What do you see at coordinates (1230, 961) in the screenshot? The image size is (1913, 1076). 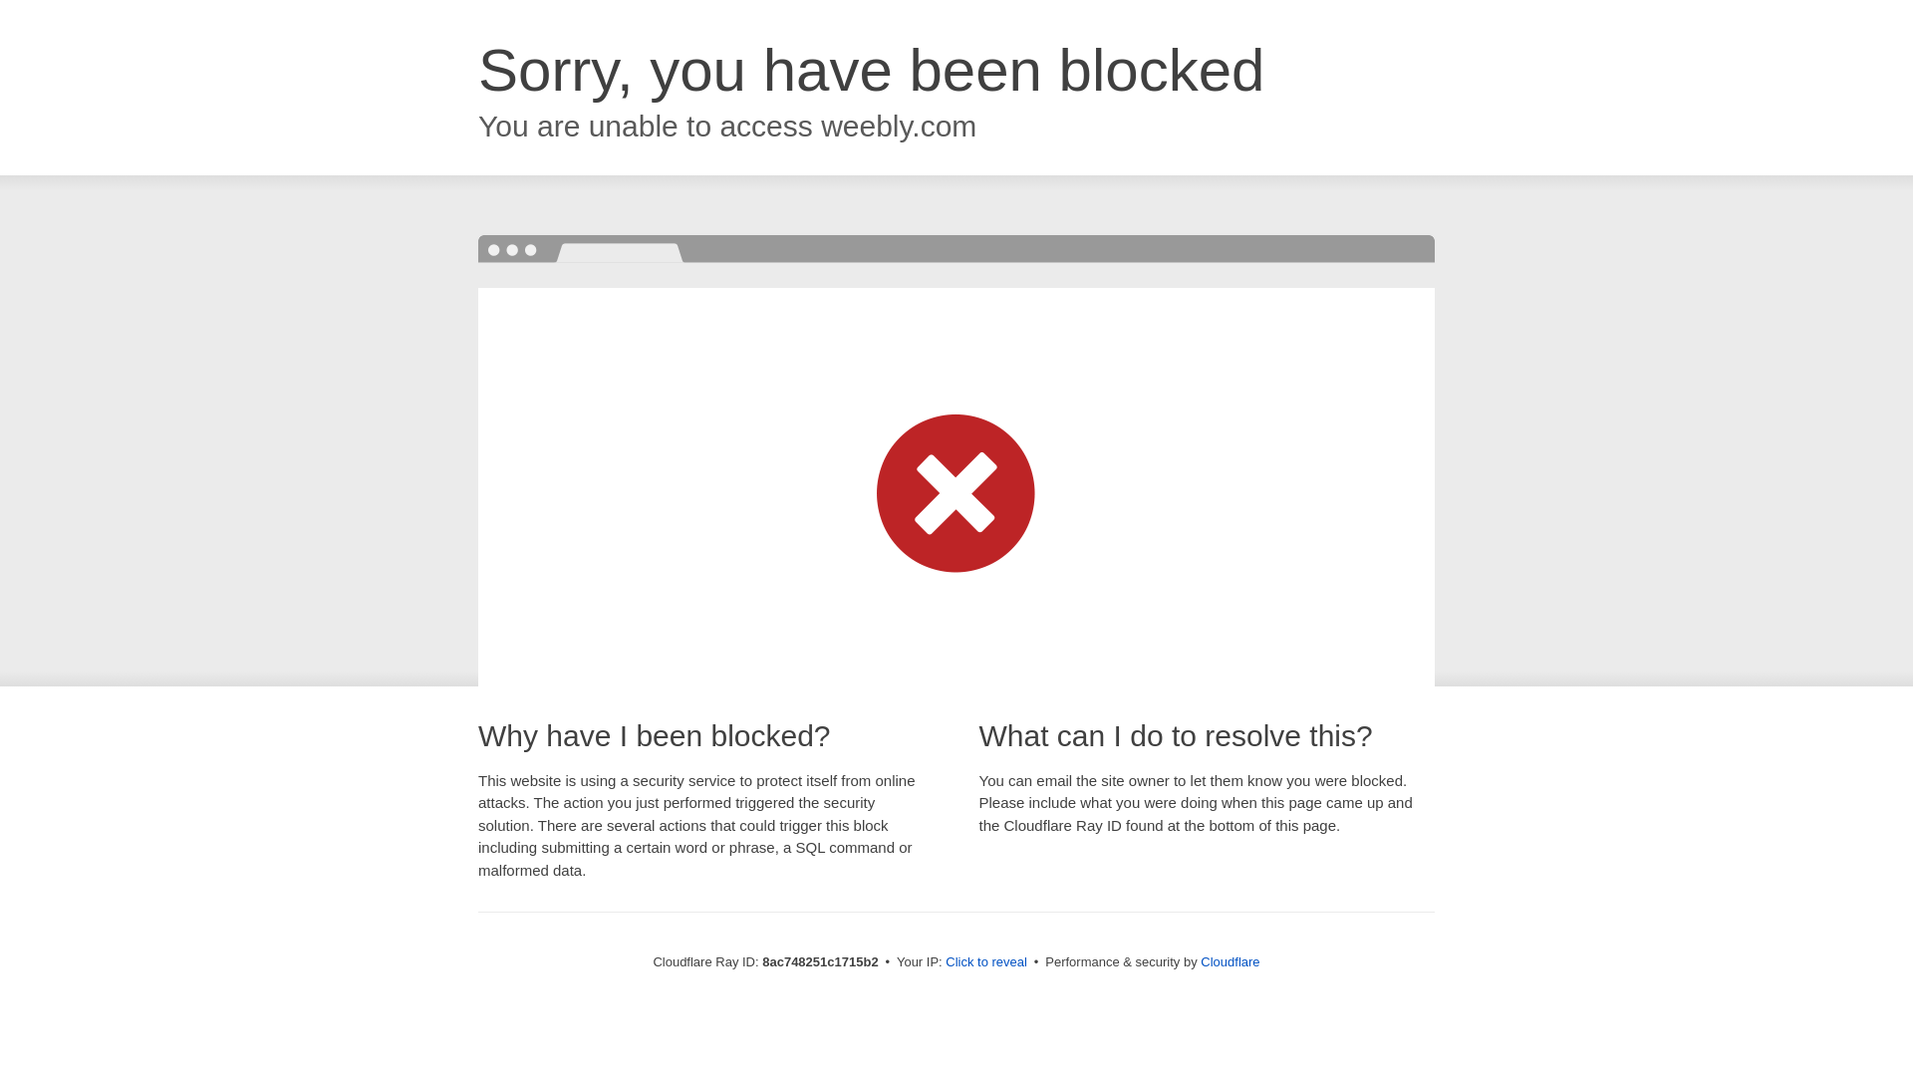 I see `Cloudflare` at bounding box center [1230, 961].